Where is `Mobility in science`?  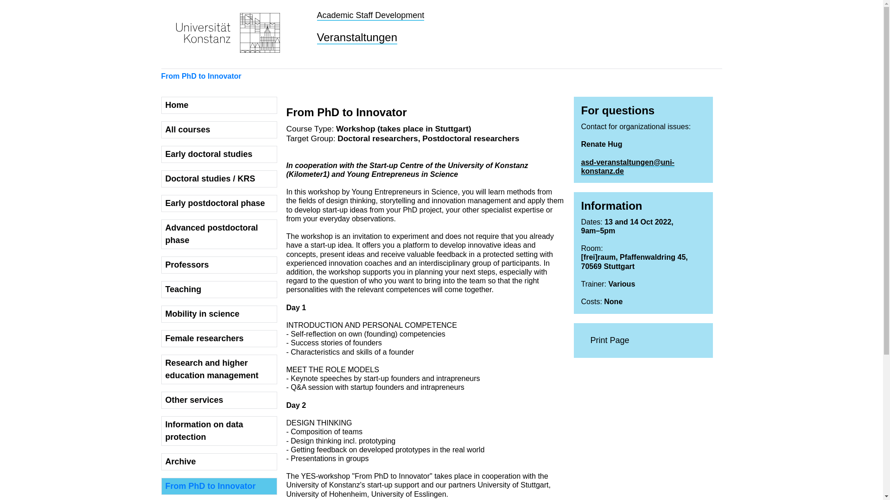 Mobility in science is located at coordinates (219, 314).